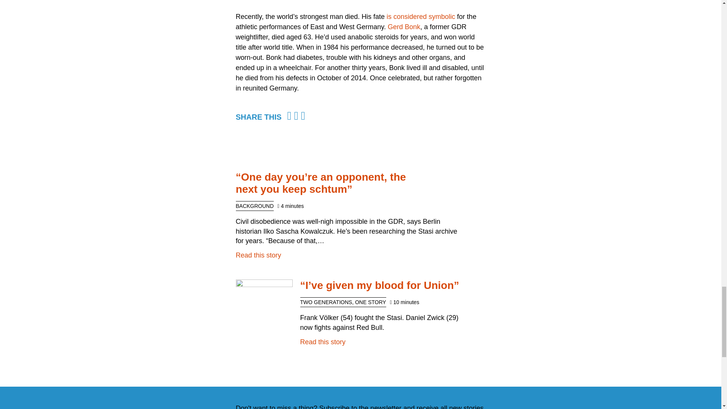  What do you see at coordinates (323, 342) in the screenshot?
I see `Read this story` at bounding box center [323, 342].